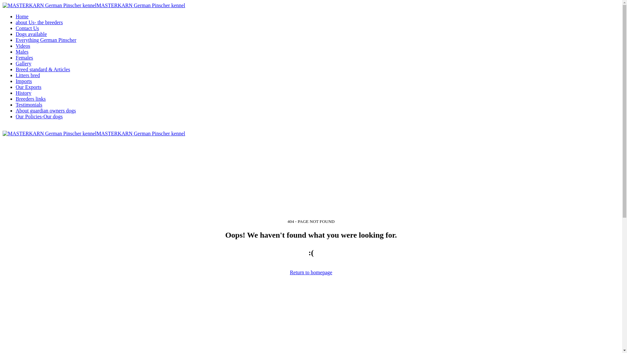  Describe the element at coordinates (39, 116) in the screenshot. I see `Our Policies-Our dogs` at that location.